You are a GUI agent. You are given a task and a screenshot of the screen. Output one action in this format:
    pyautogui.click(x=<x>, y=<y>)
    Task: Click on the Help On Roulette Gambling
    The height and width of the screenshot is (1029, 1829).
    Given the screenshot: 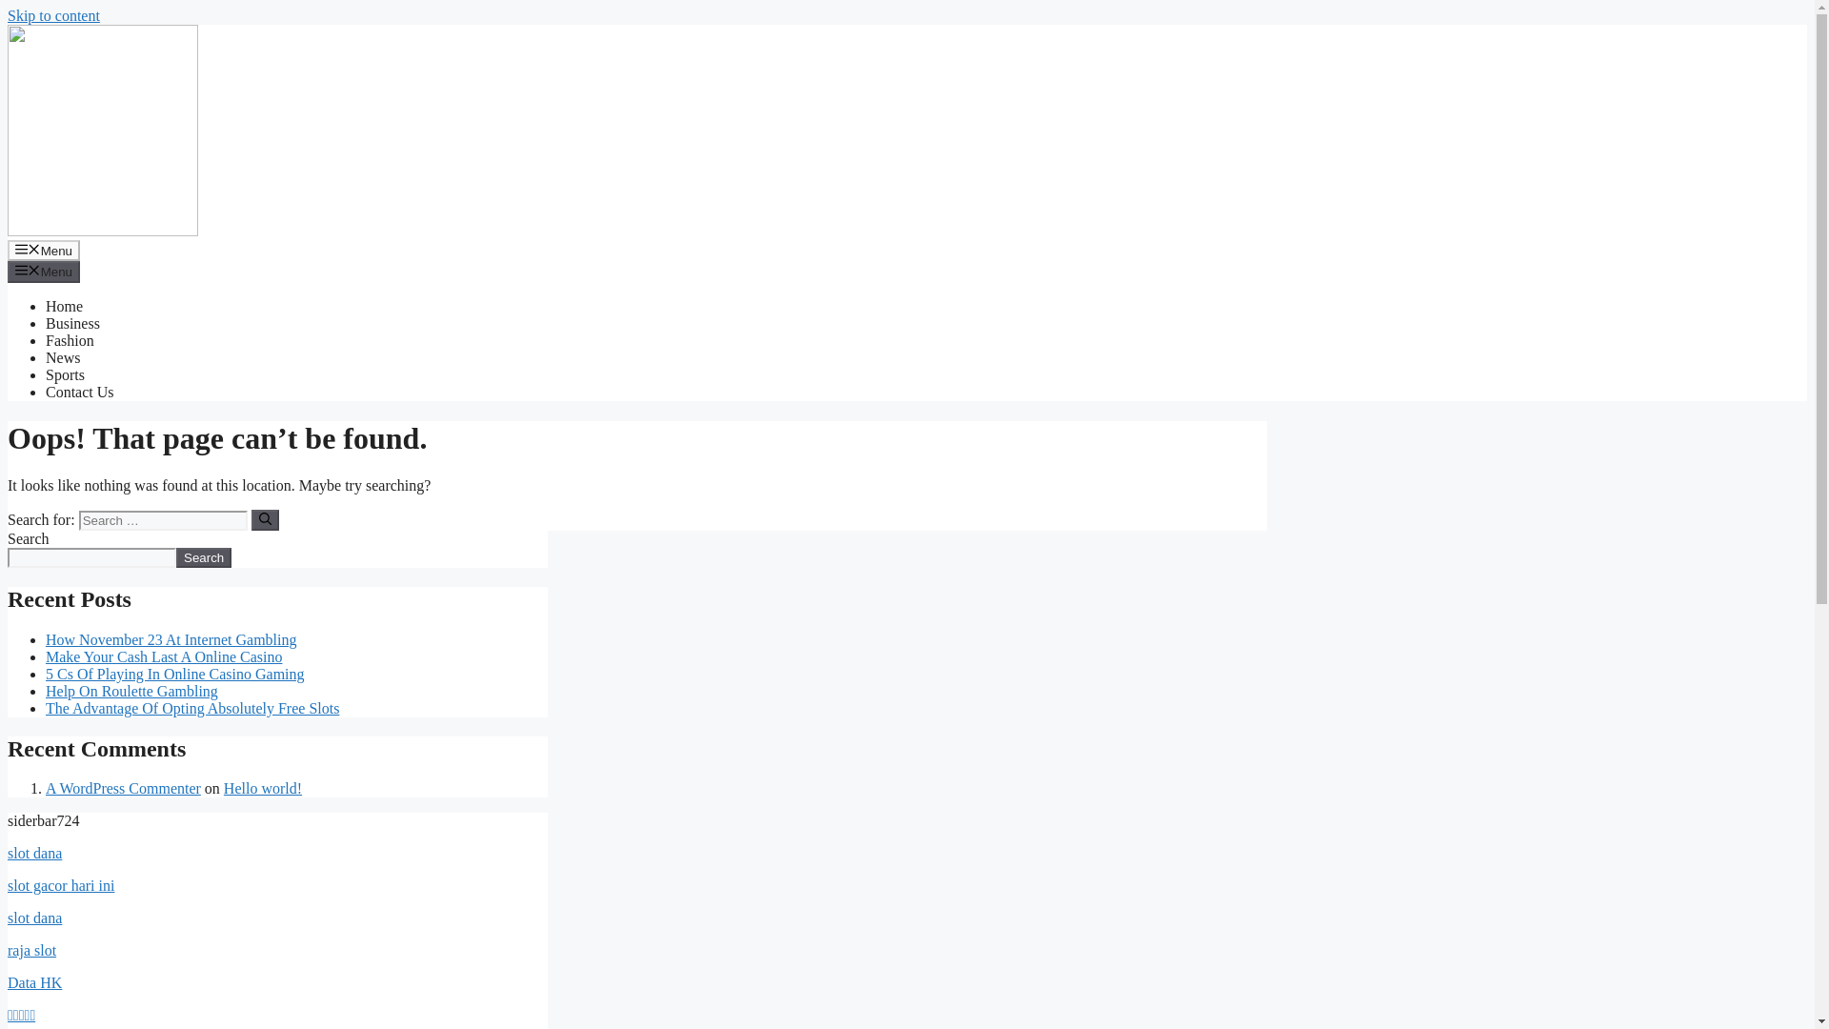 What is the action you would take?
    pyautogui.click(x=131, y=692)
    